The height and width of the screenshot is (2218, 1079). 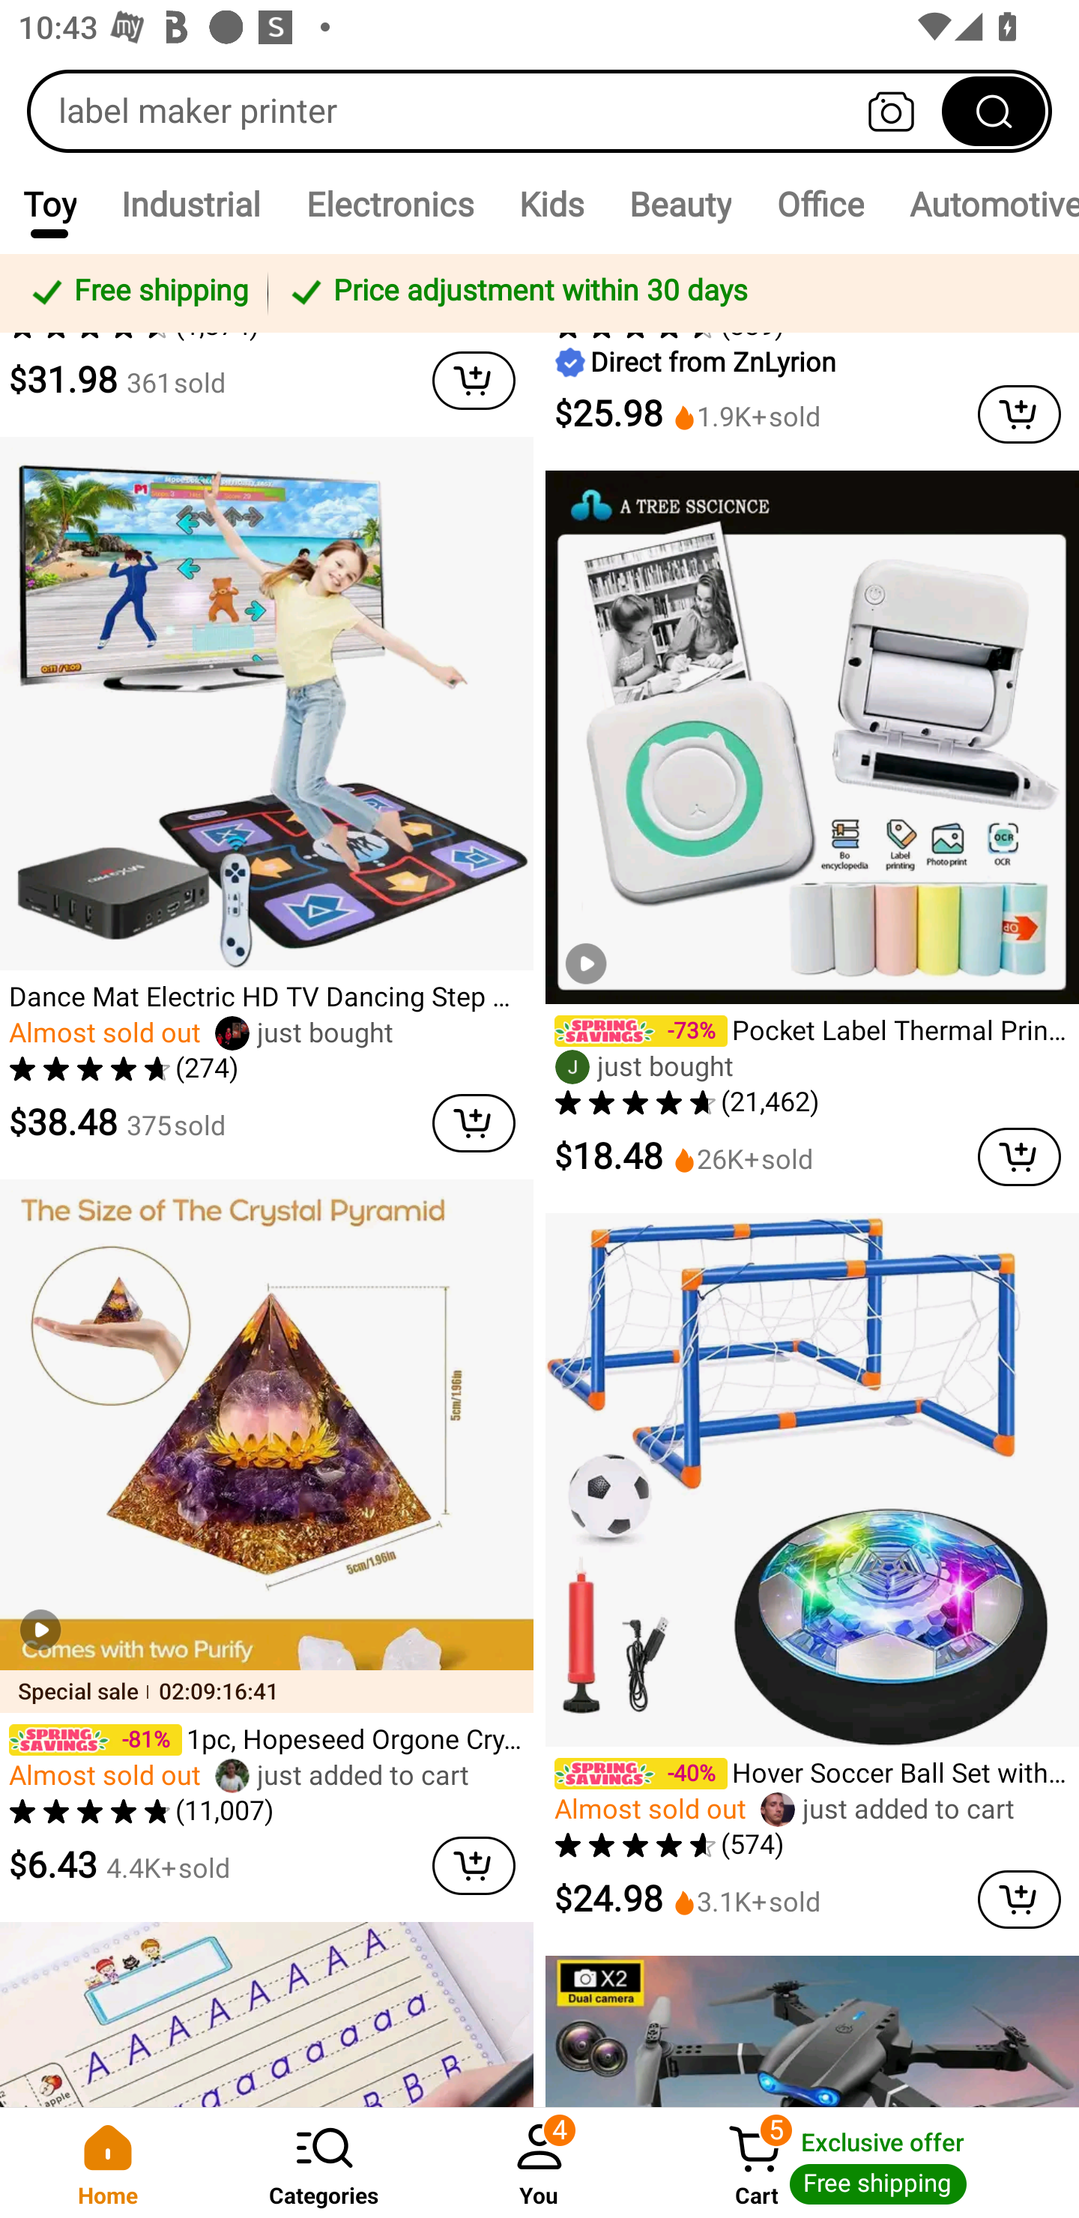 What do you see at coordinates (474, 1123) in the screenshot?
I see `cart delete` at bounding box center [474, 1123].